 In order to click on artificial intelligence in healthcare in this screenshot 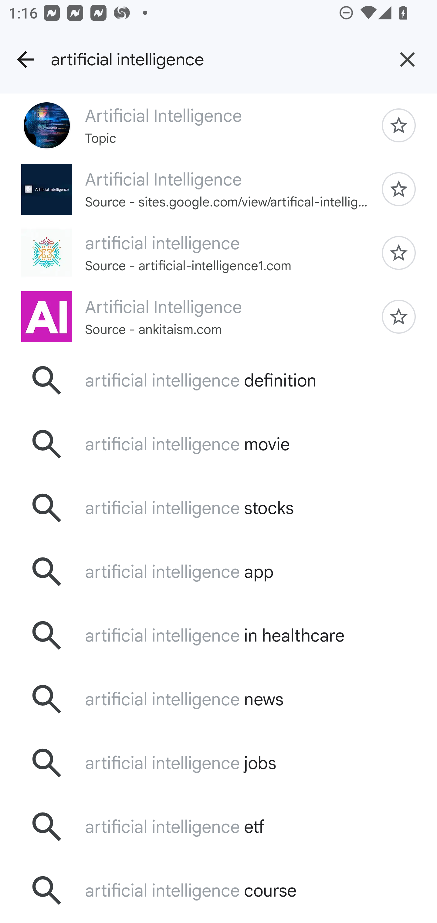, I will do `click(218, 635)`.